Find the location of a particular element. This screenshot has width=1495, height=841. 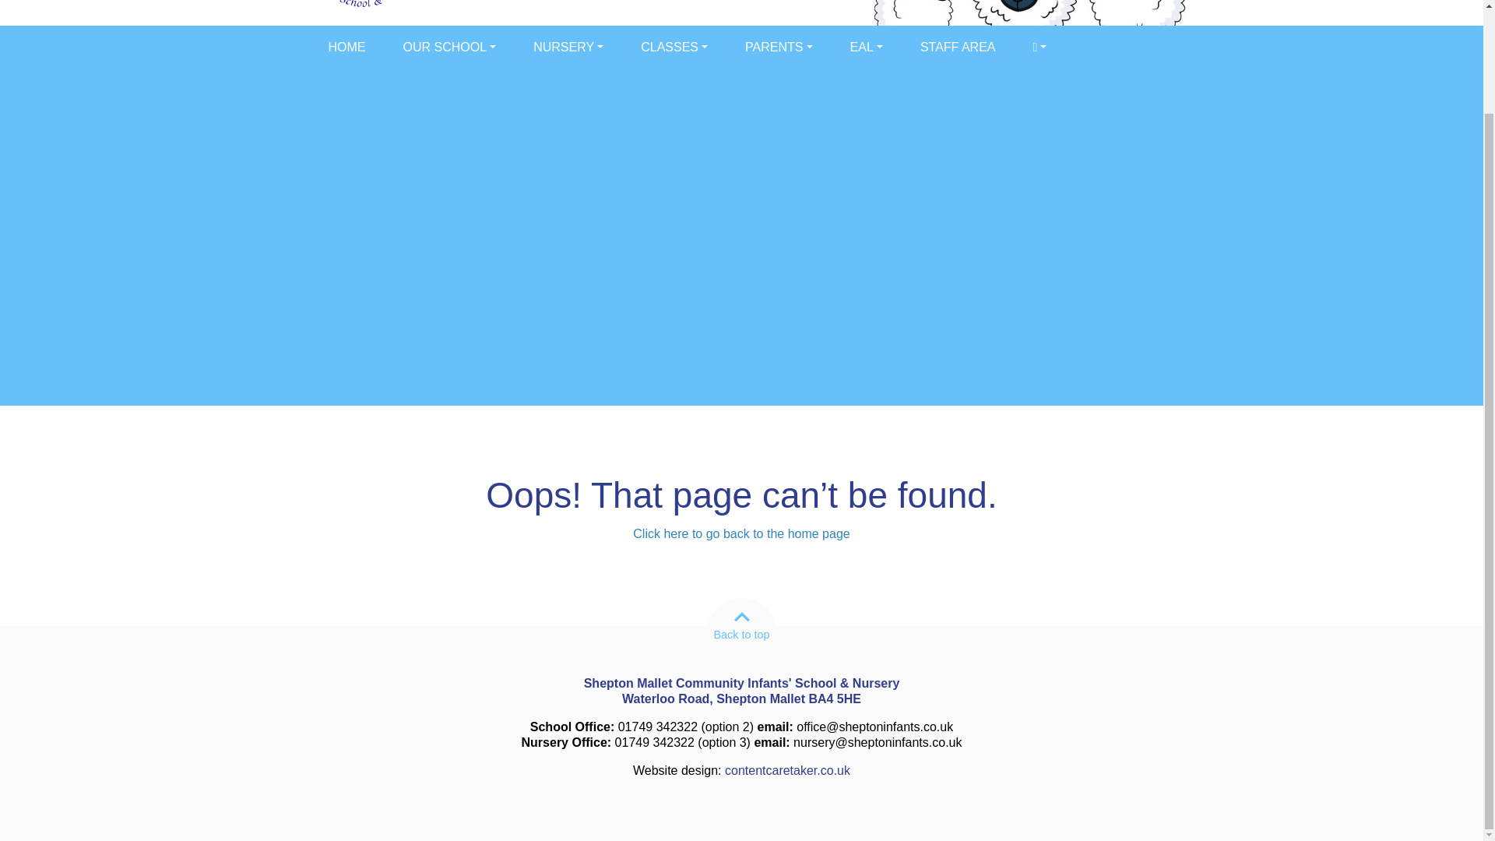

Our School is located at coordinates (450, 48).